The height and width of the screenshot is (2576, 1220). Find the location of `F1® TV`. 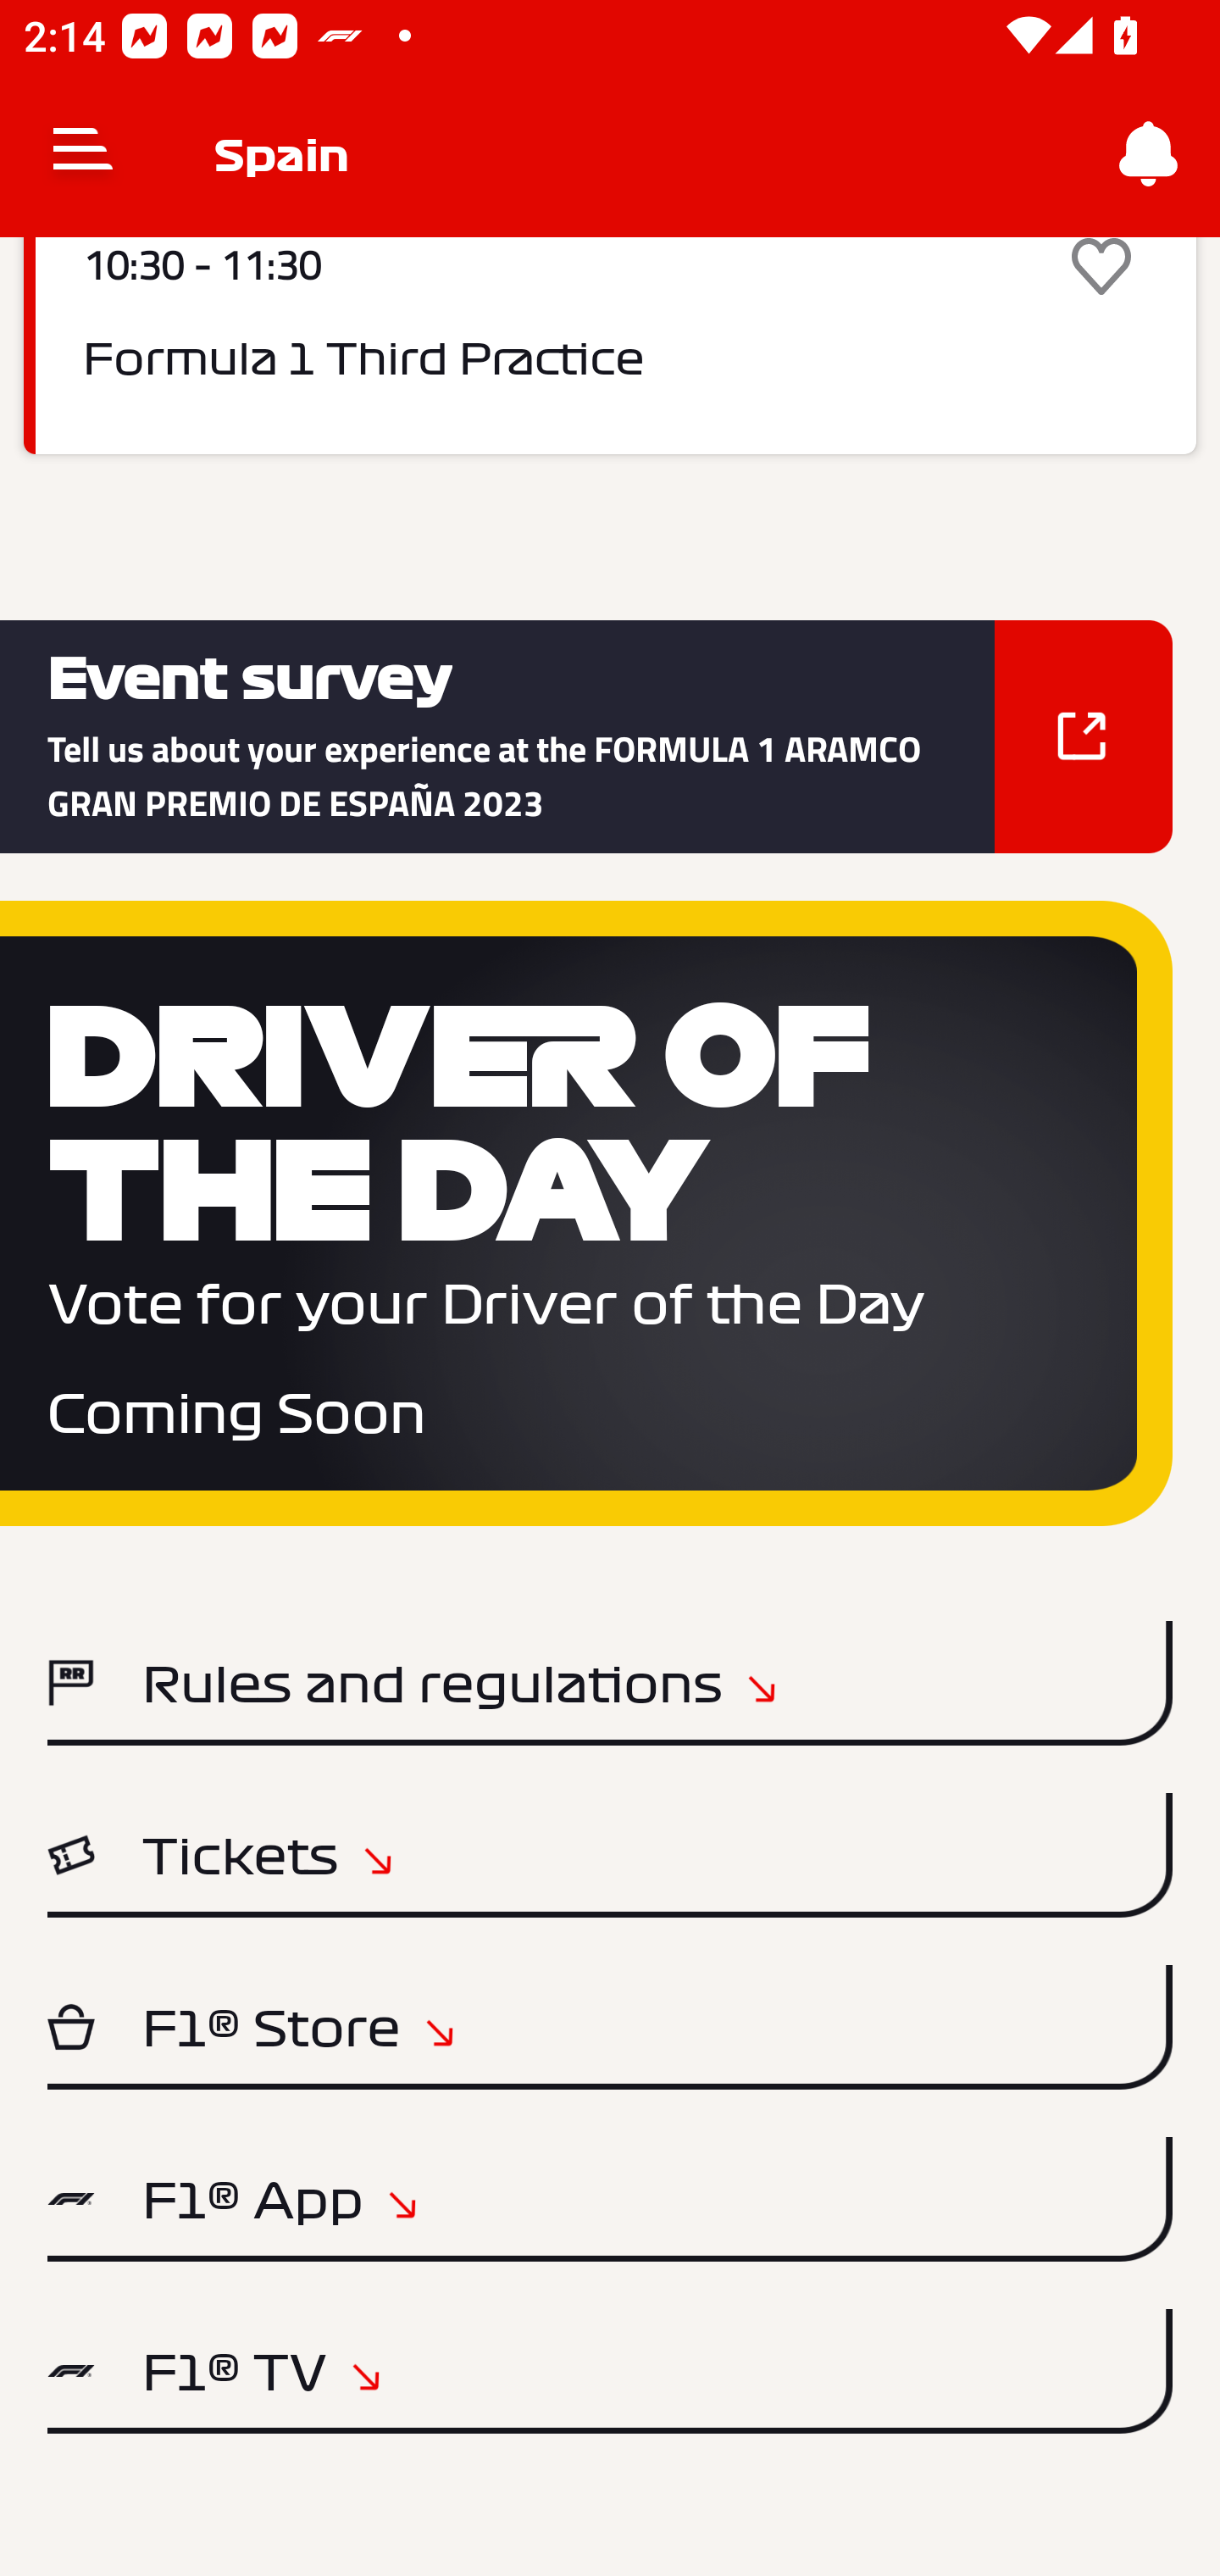

F1® TV is located at coordinates (610, 2371).